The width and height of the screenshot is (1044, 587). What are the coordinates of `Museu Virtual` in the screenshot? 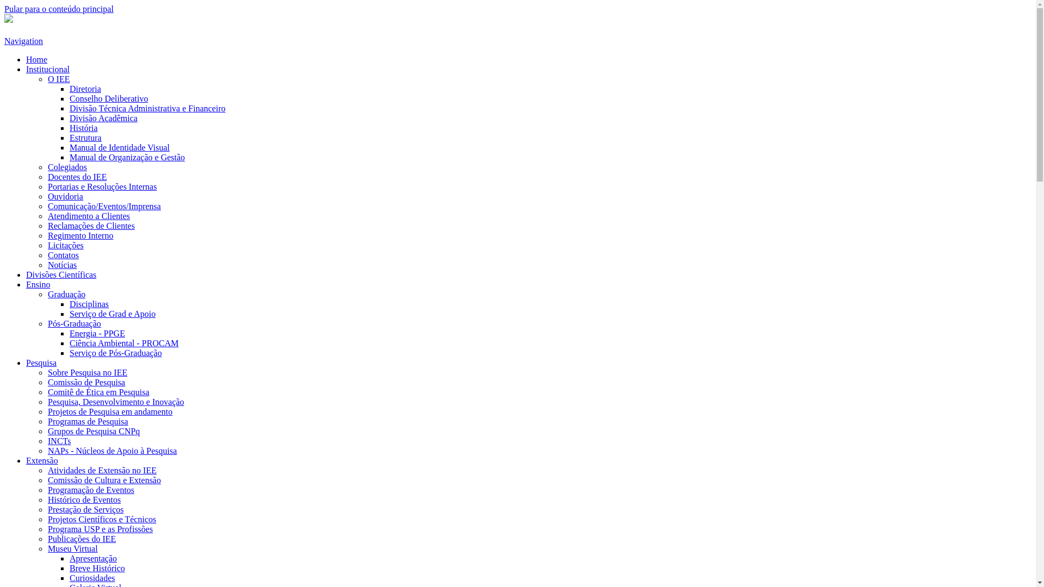 It's located at (73, 548).